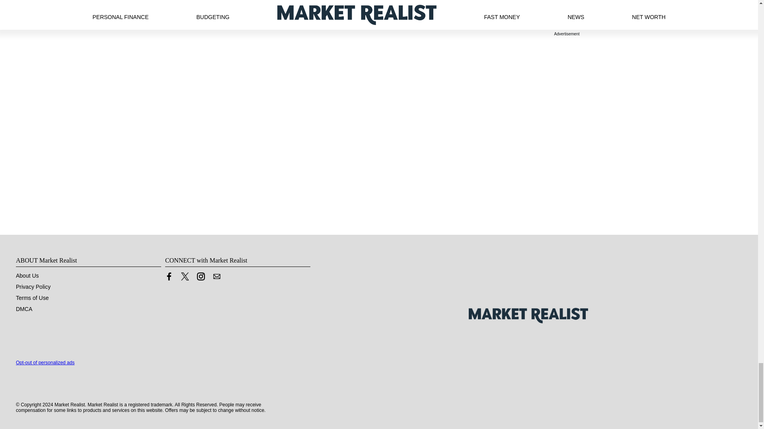 Image resolution: width=764 pixels, height=429 pixels. Describe the element at coordinates (169, 276) in the screenshot. I see `Link to Facebook` at that location.